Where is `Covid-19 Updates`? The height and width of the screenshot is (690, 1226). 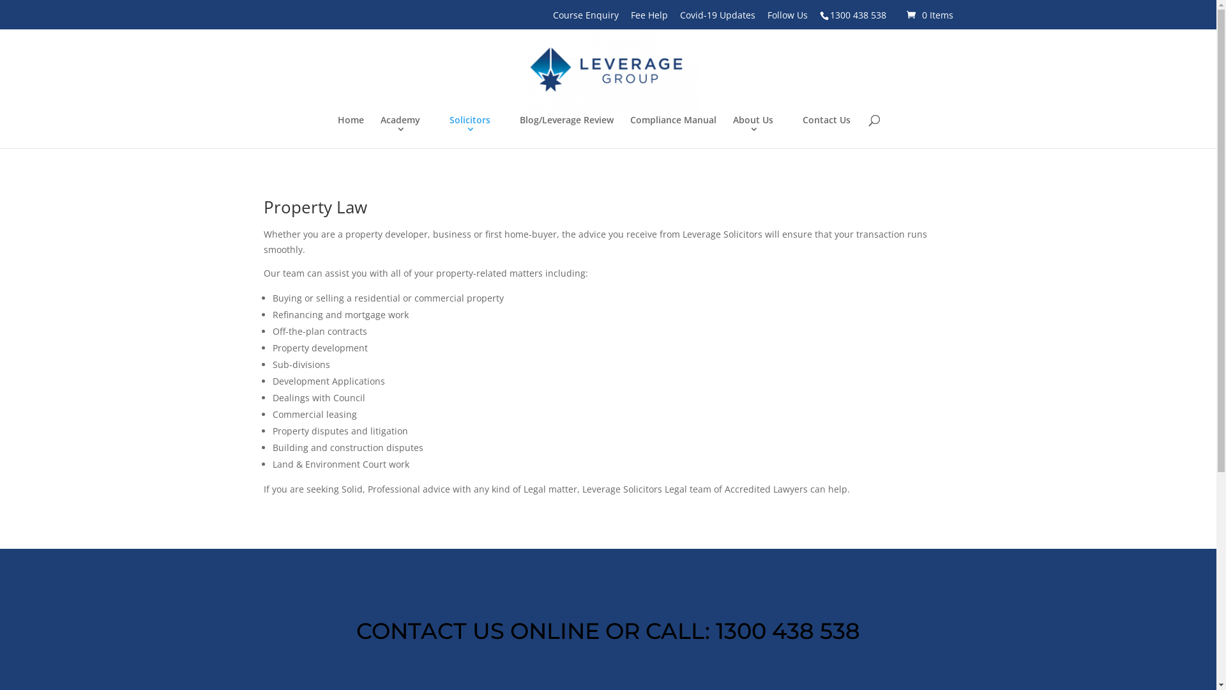
Covid-19 Updates is located at coordinates (717, 18).